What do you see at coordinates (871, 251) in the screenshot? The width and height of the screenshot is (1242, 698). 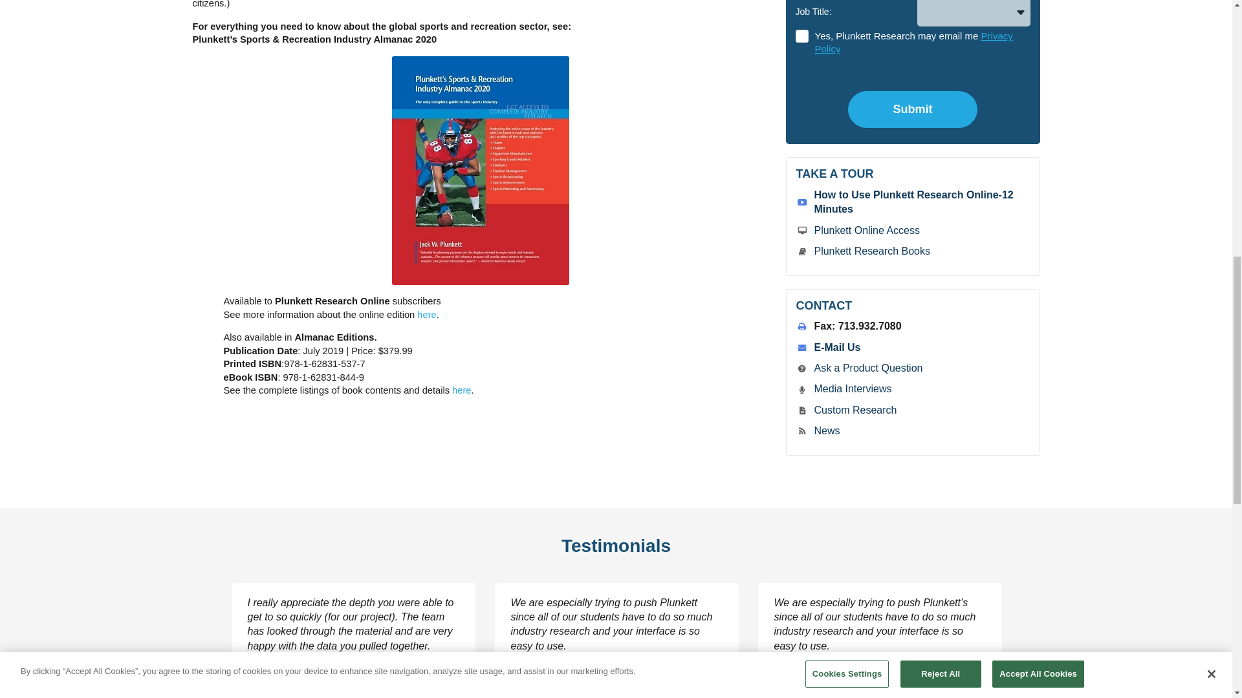 I see `Plunkett Research Books` at bounding box center [871, 251].